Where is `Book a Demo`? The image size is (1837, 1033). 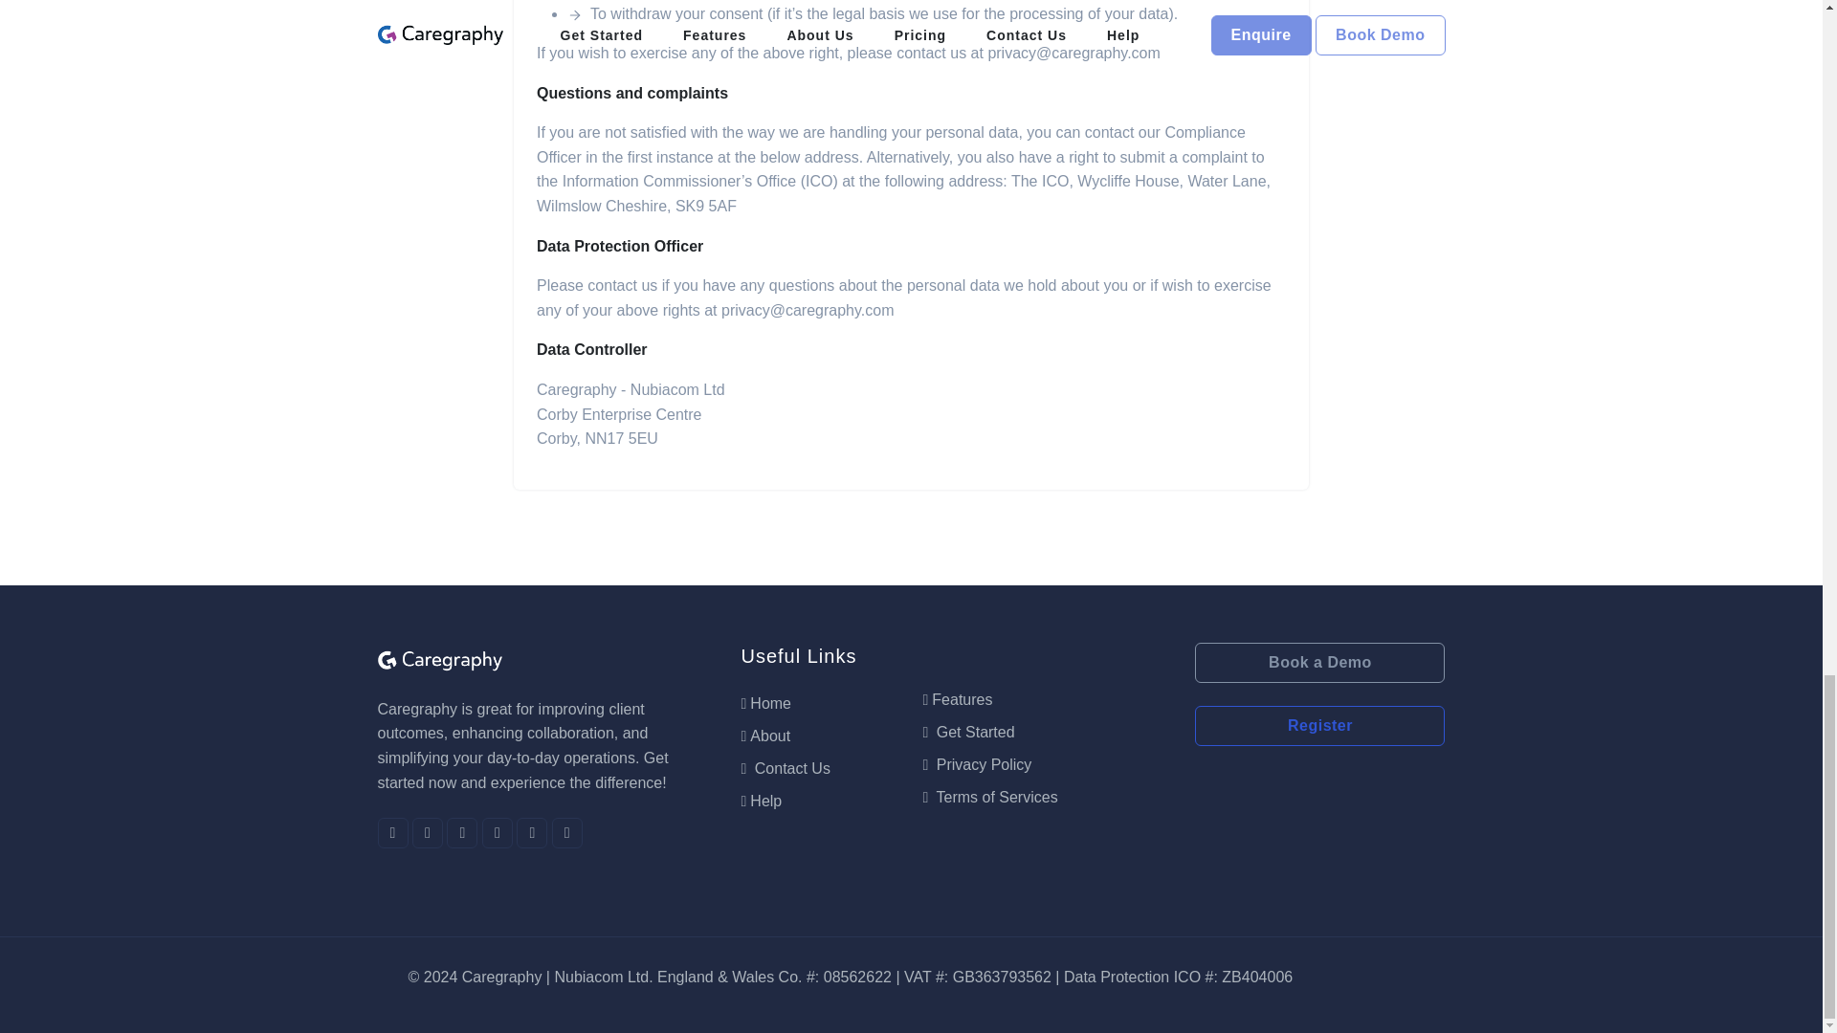 Book a Demo is located at coordinates (1319, 662).